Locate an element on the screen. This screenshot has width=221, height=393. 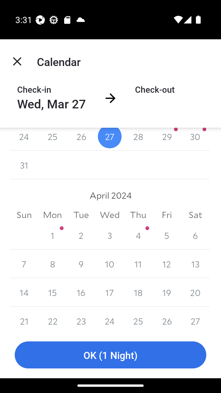
30 30 March 2024 is located at coordinates (195, 139).